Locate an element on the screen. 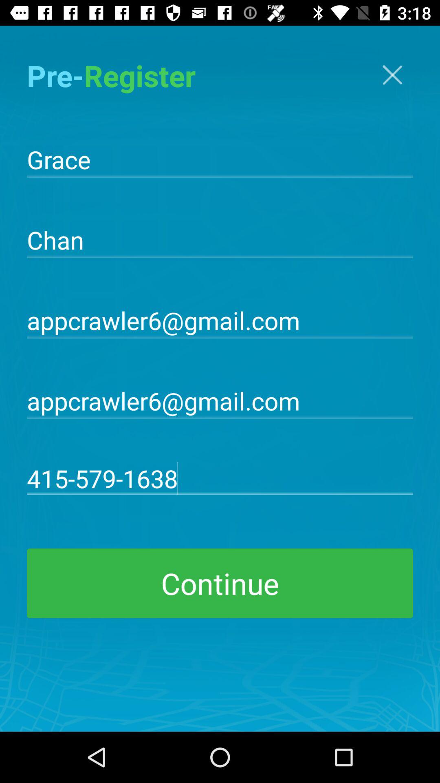  select icon above the chan is located at coordinates (220, 159).